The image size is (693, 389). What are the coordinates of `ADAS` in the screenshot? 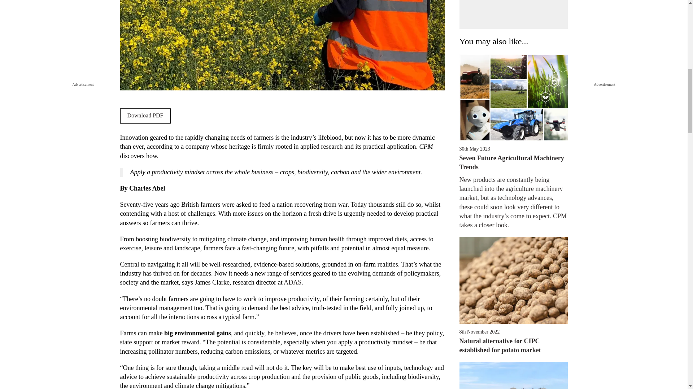 It's located at (292, 282).